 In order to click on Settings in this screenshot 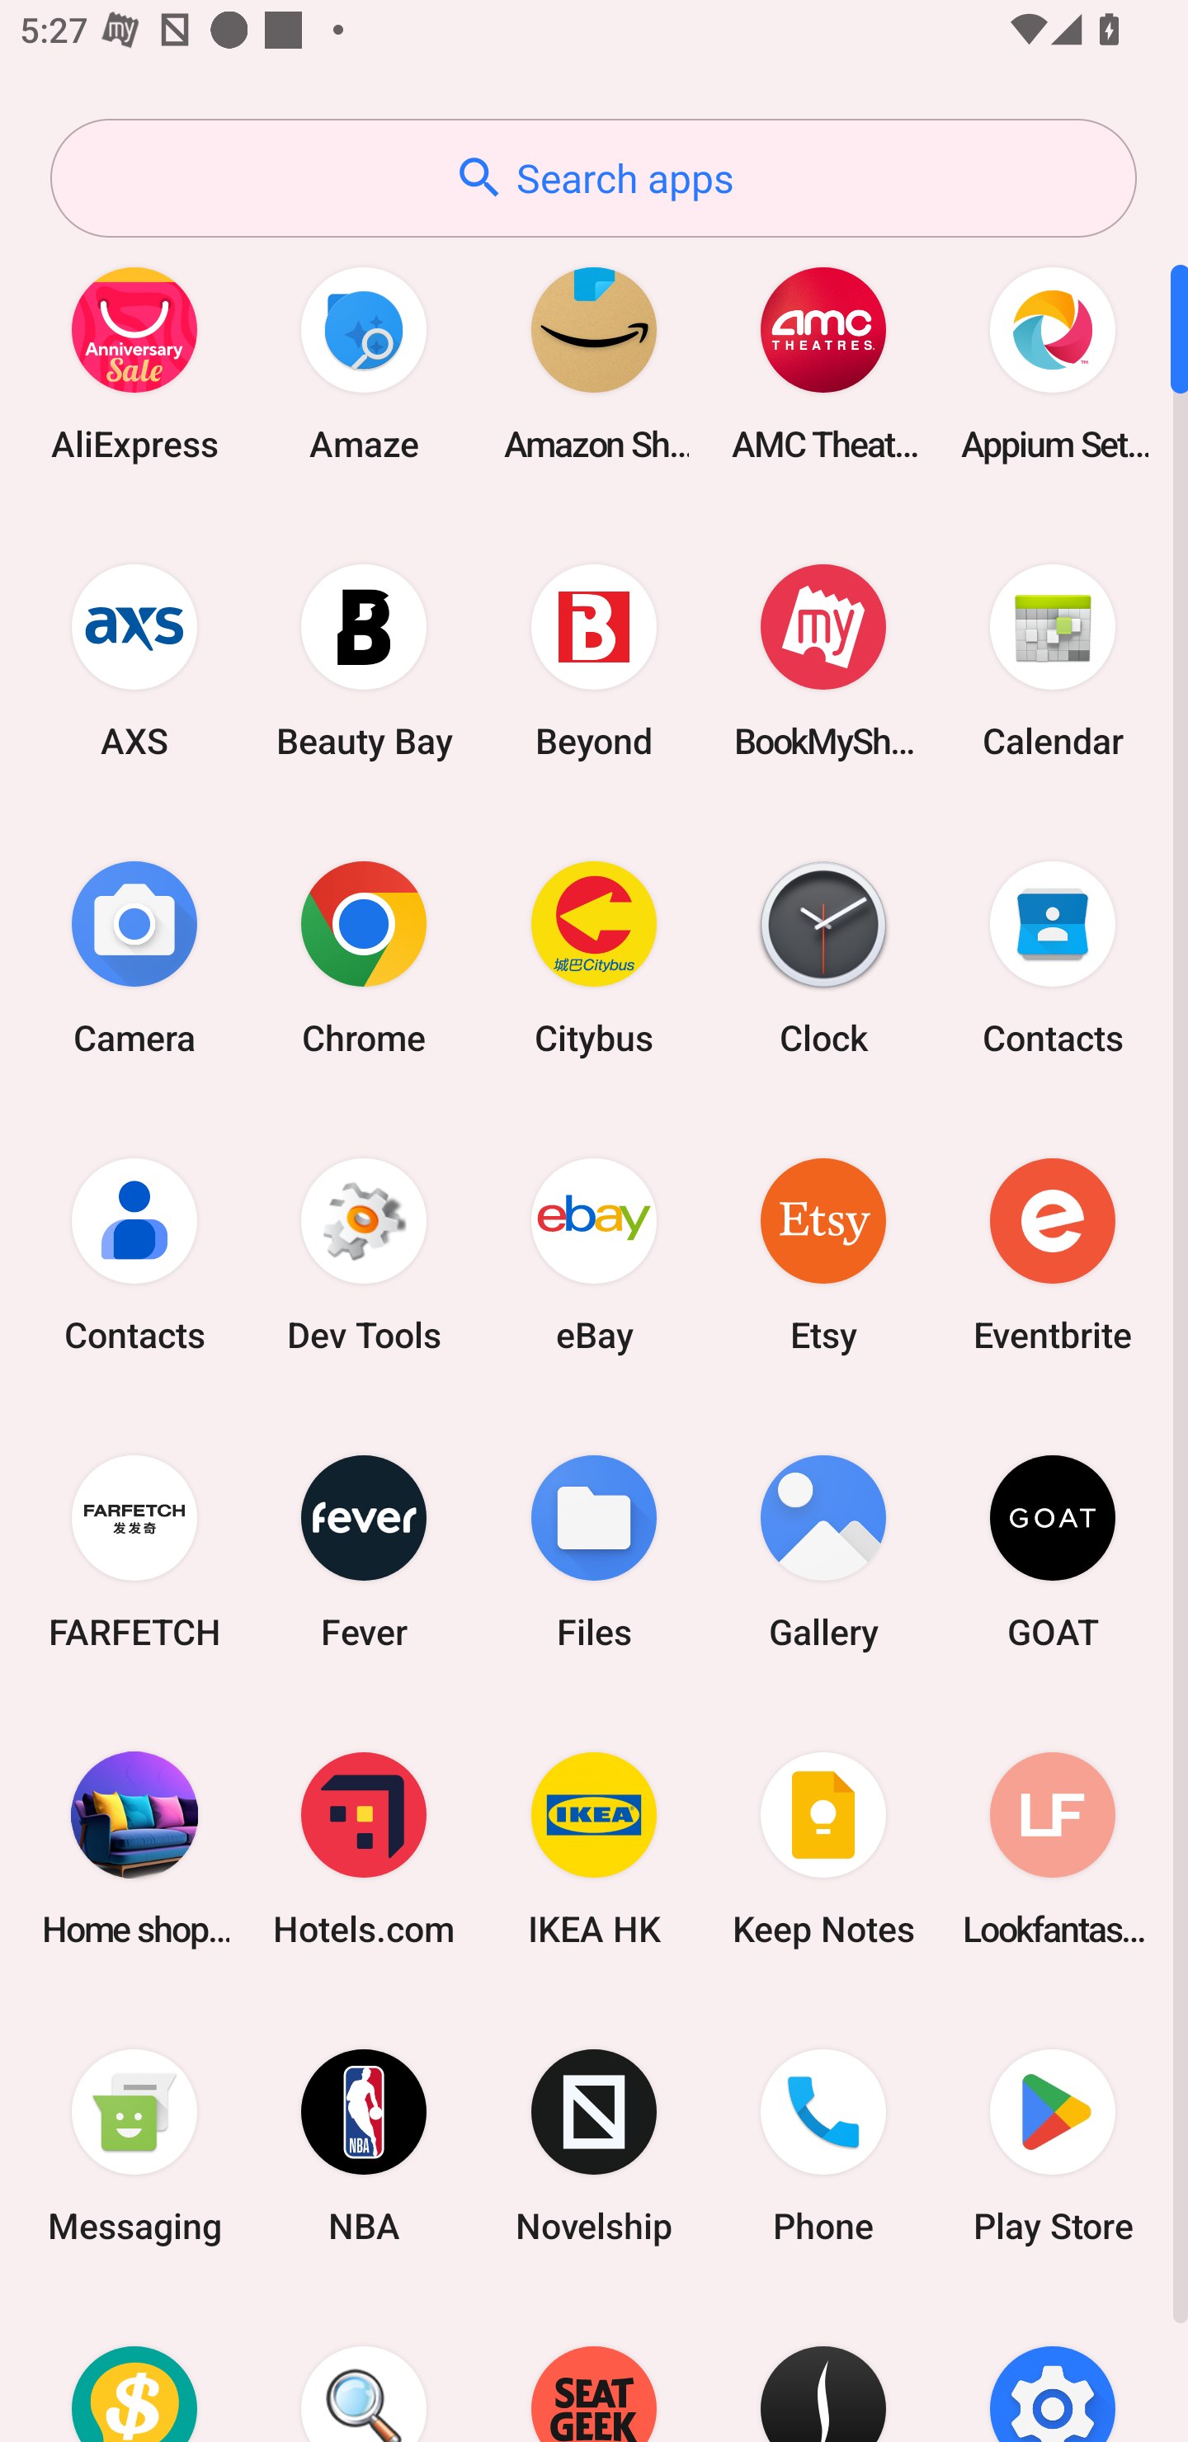, I will do `click(1053, 2369)`.